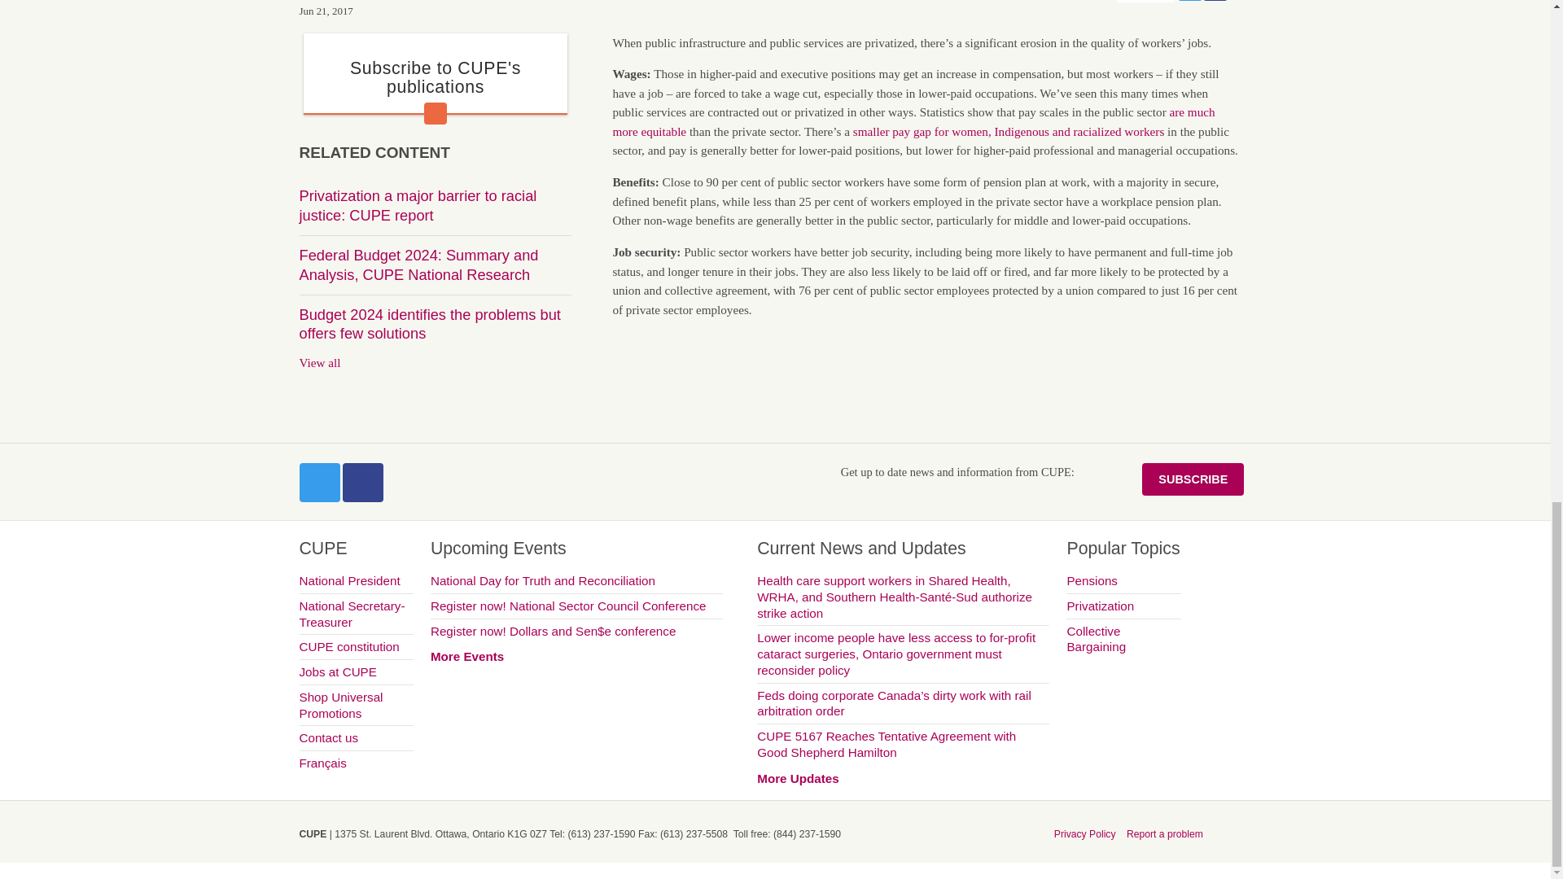 Image resolution: width=1563 pixels, height=879 pixels. Describe the element at coordinates (418, 205) in the screenshot. I see `Privatization a major barrier to racial justice: CUPE report` at that location.